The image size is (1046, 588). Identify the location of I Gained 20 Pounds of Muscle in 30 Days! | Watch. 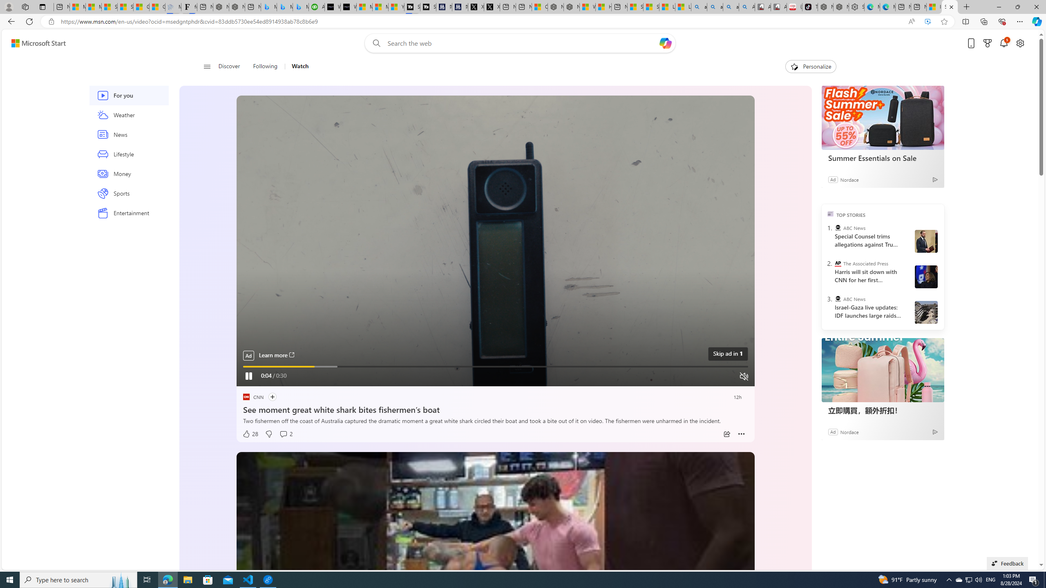
(934, 7).